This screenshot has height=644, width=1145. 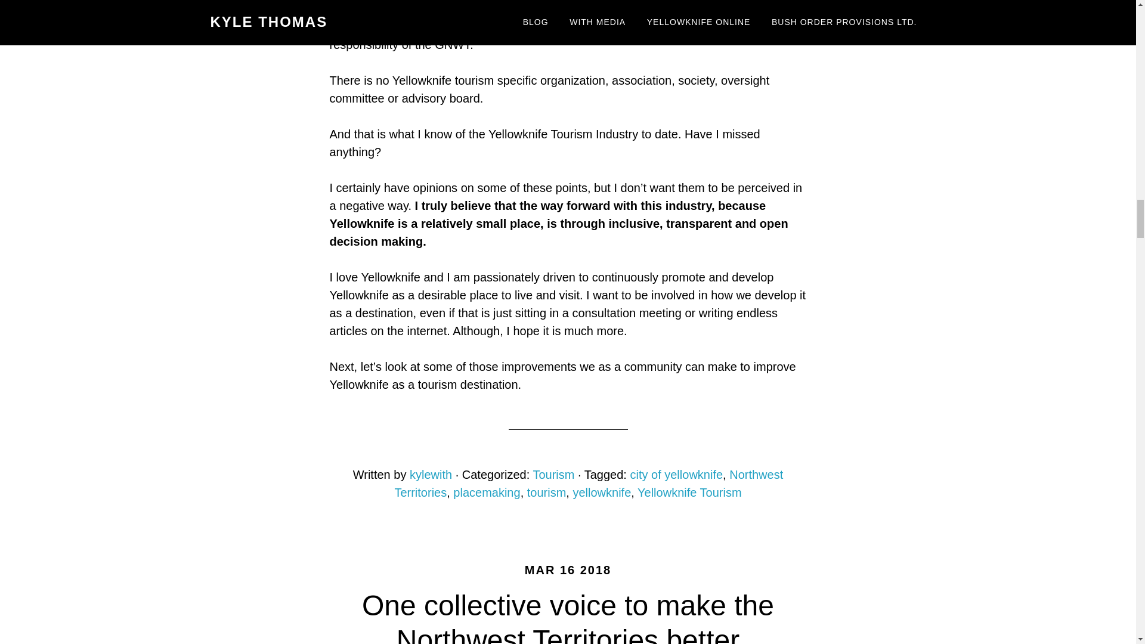 What do you see at coordinates (553, 475) in the screenshot?
I see `Tourism` at bounding box center [553, 475].